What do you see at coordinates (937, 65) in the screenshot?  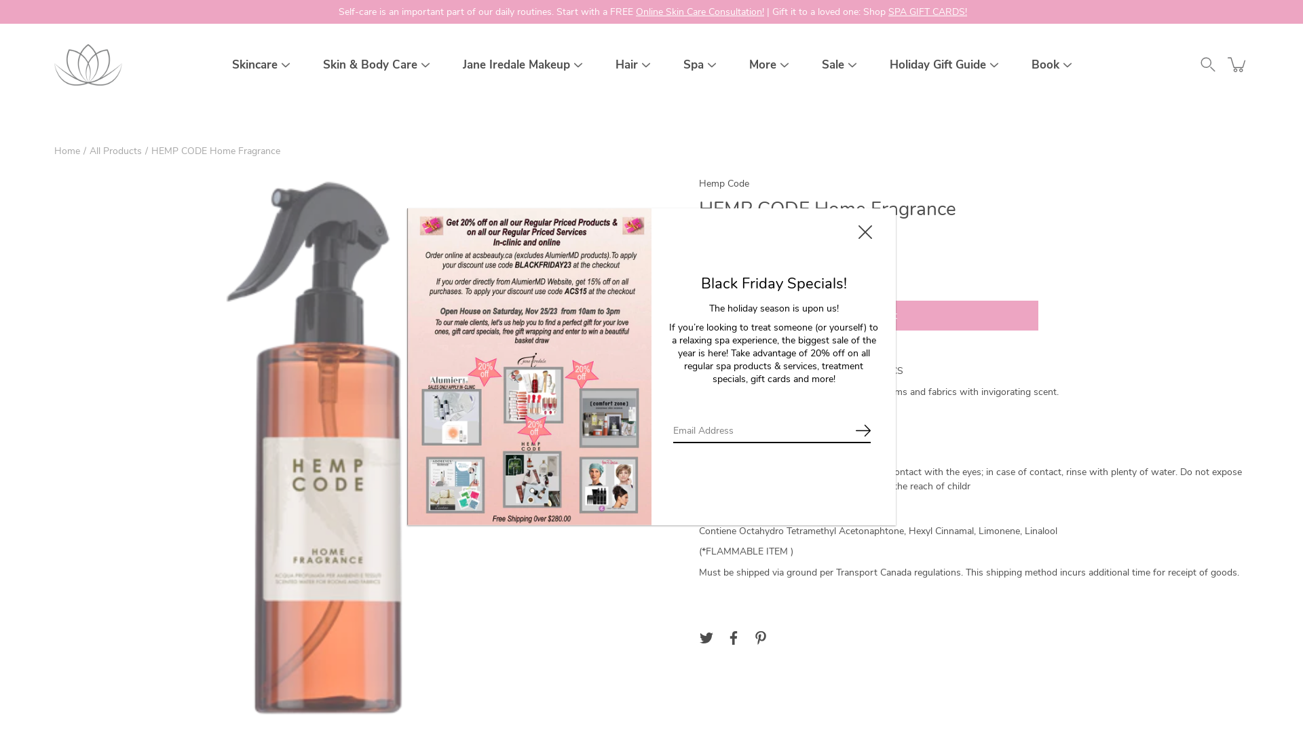 I see `Holiday Gift Guide` at bounding box center [937, 65].